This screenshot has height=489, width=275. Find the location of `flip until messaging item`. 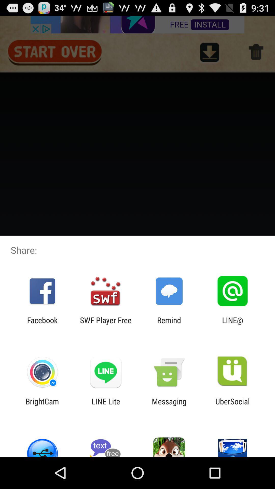

flip until messaging item is located at coordinates (169, 406).